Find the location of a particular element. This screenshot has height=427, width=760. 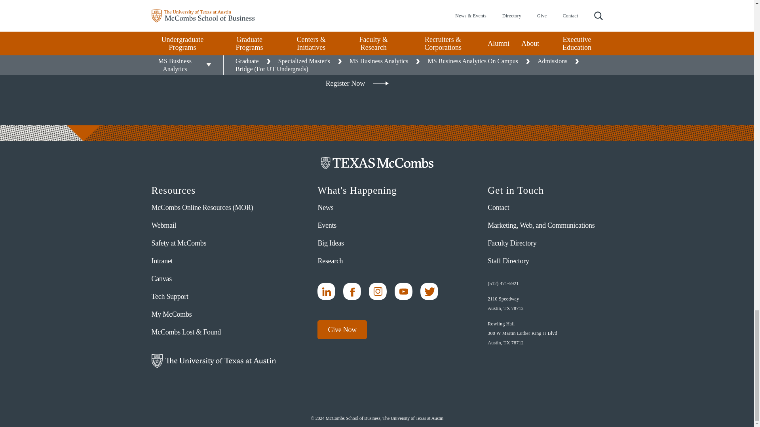

YouTube is located at coordinates (403, 291).